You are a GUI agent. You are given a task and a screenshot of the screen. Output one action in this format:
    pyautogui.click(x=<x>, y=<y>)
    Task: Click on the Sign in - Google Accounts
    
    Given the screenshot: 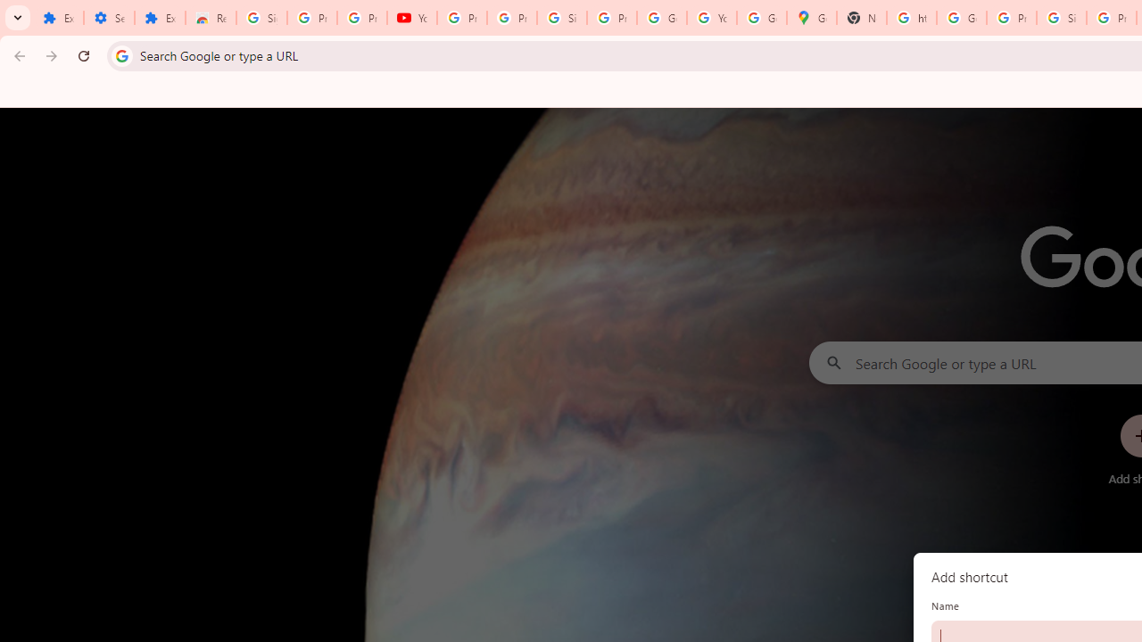 What is the action you would take?
    pyautogui.click(x=262, y=18)
    